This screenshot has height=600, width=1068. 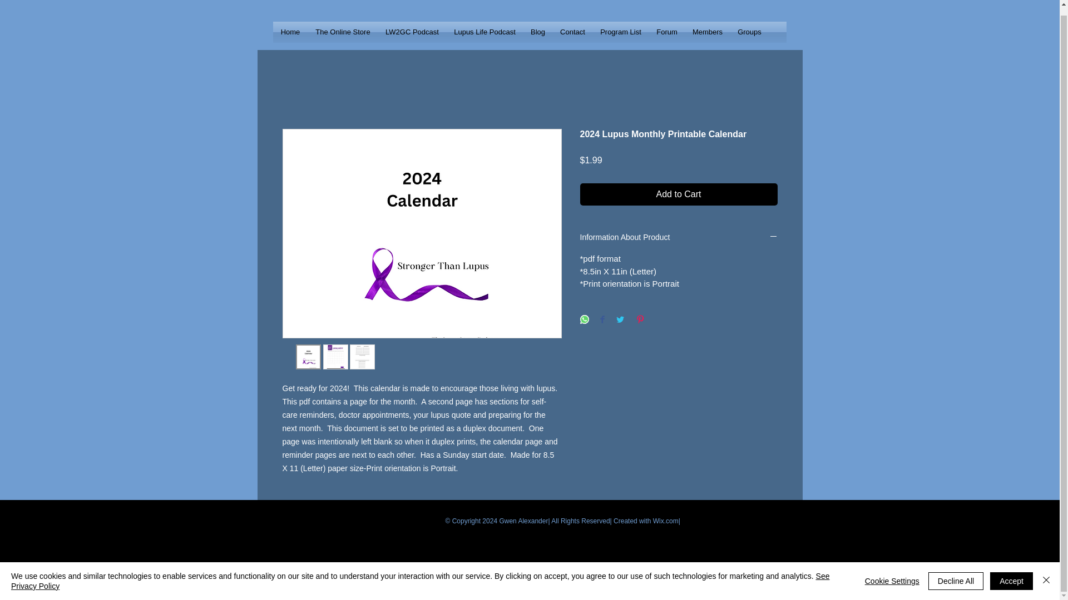 I want to click on Accept, so click(x=1011, y=573).